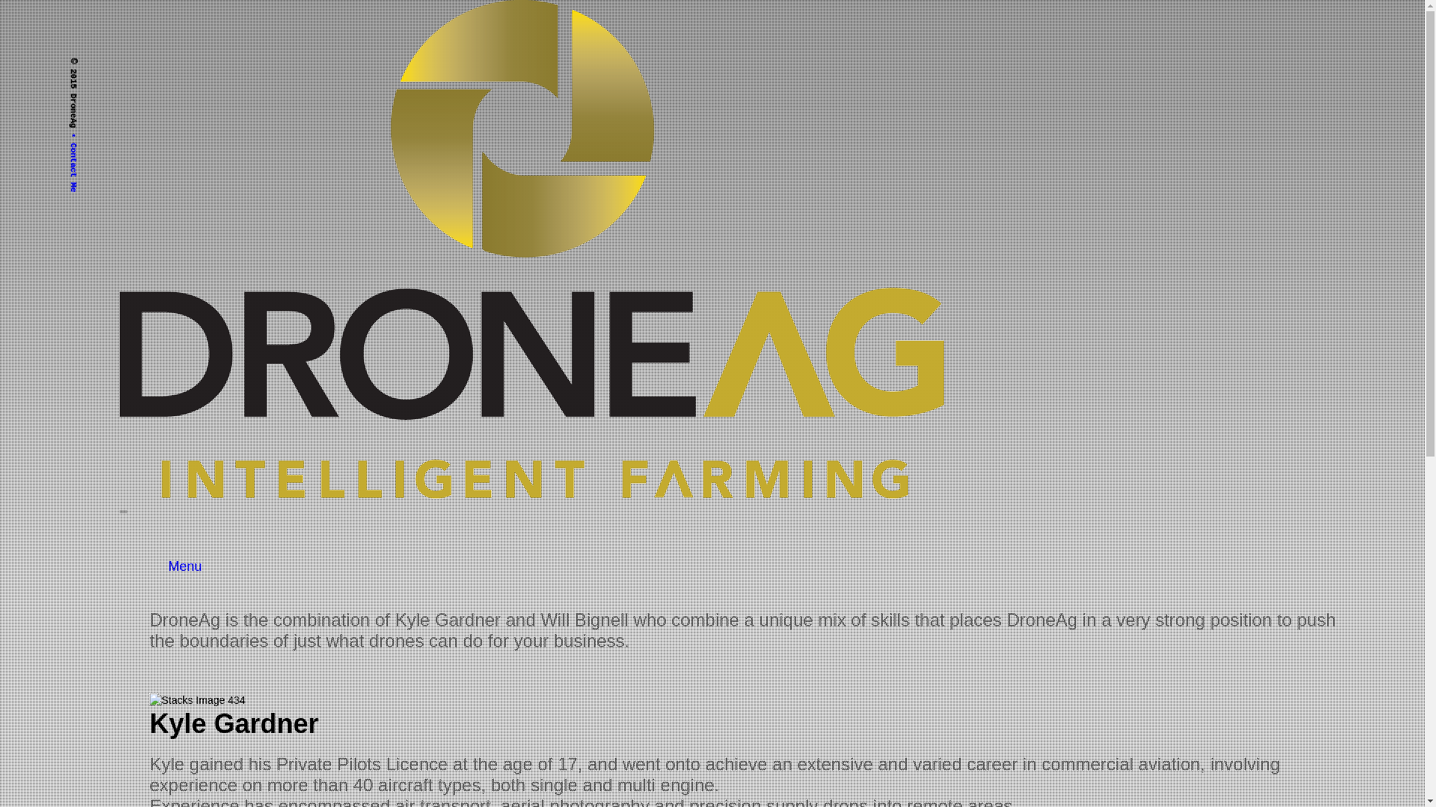  Describe the element at coordinates (99, 137) in the screenshot. I see `Contact Me` at that location.